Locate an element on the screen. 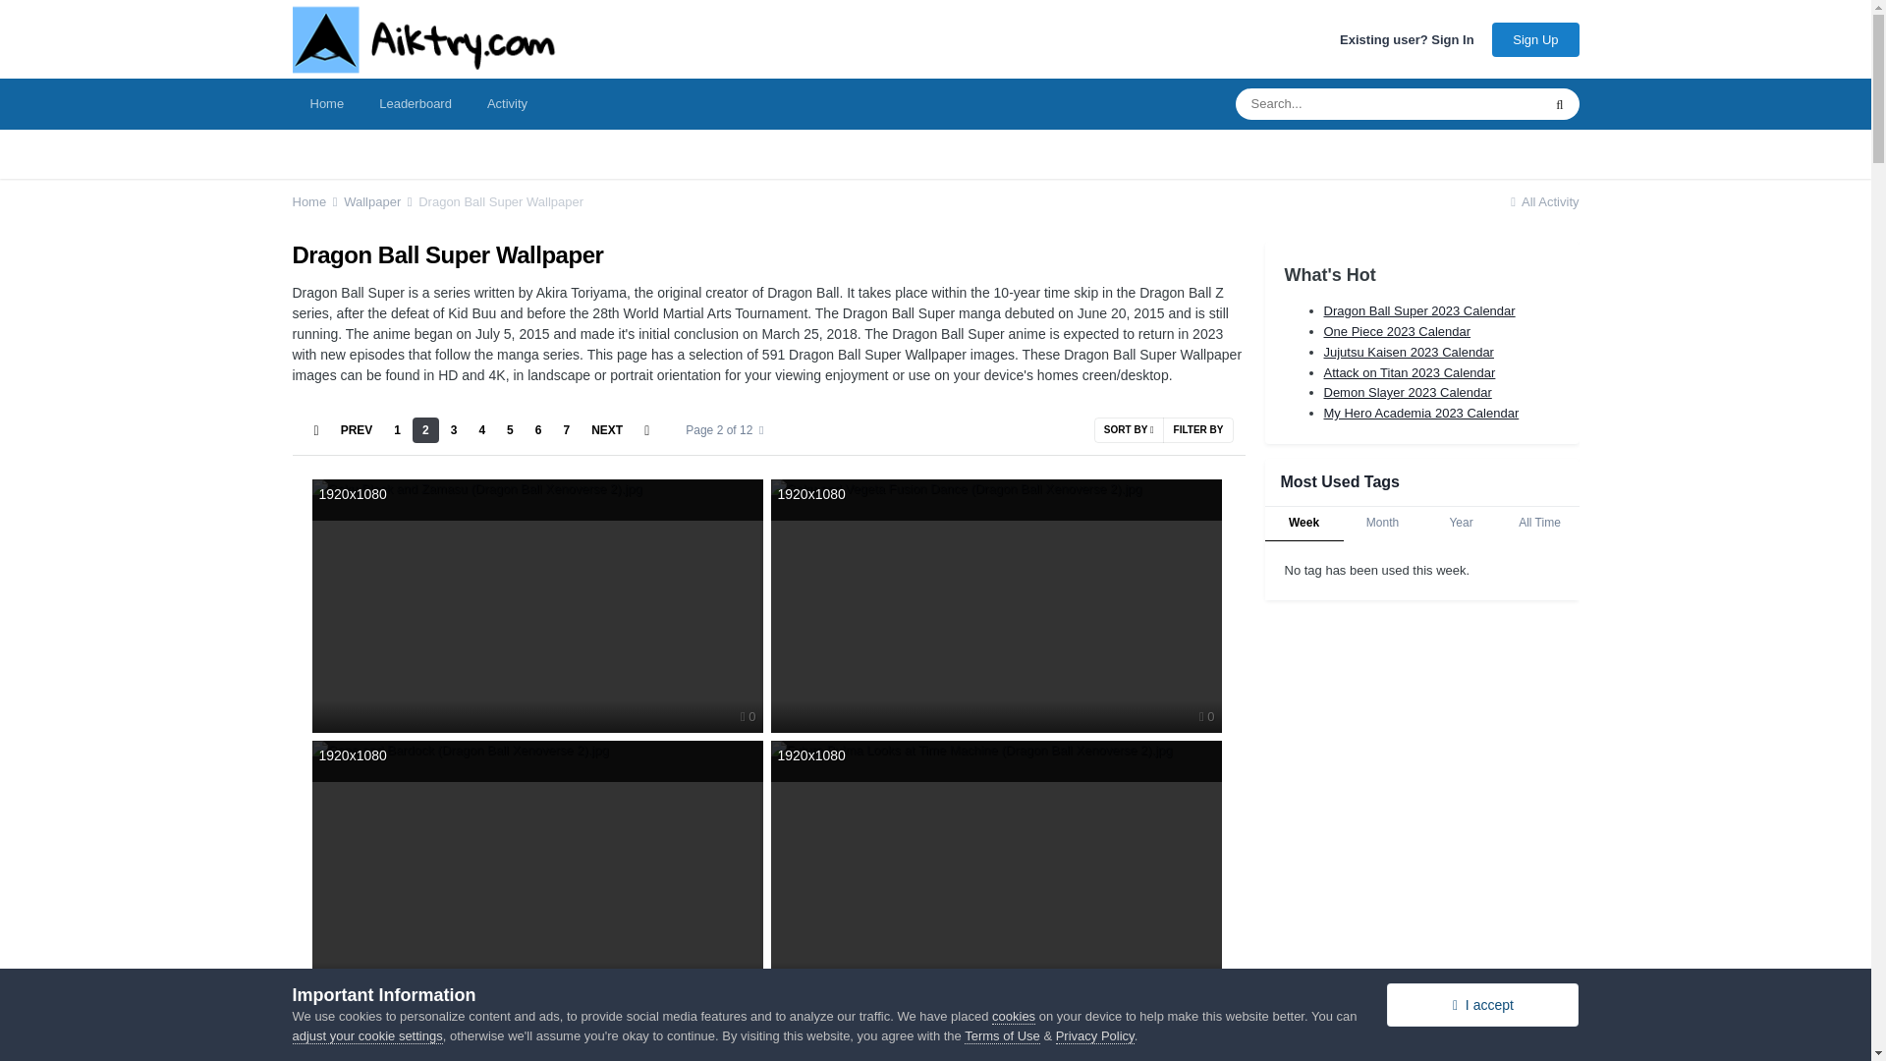 The width and height of the screenshot is (1886, 1061). 6 is located at coordinates (538, 430).